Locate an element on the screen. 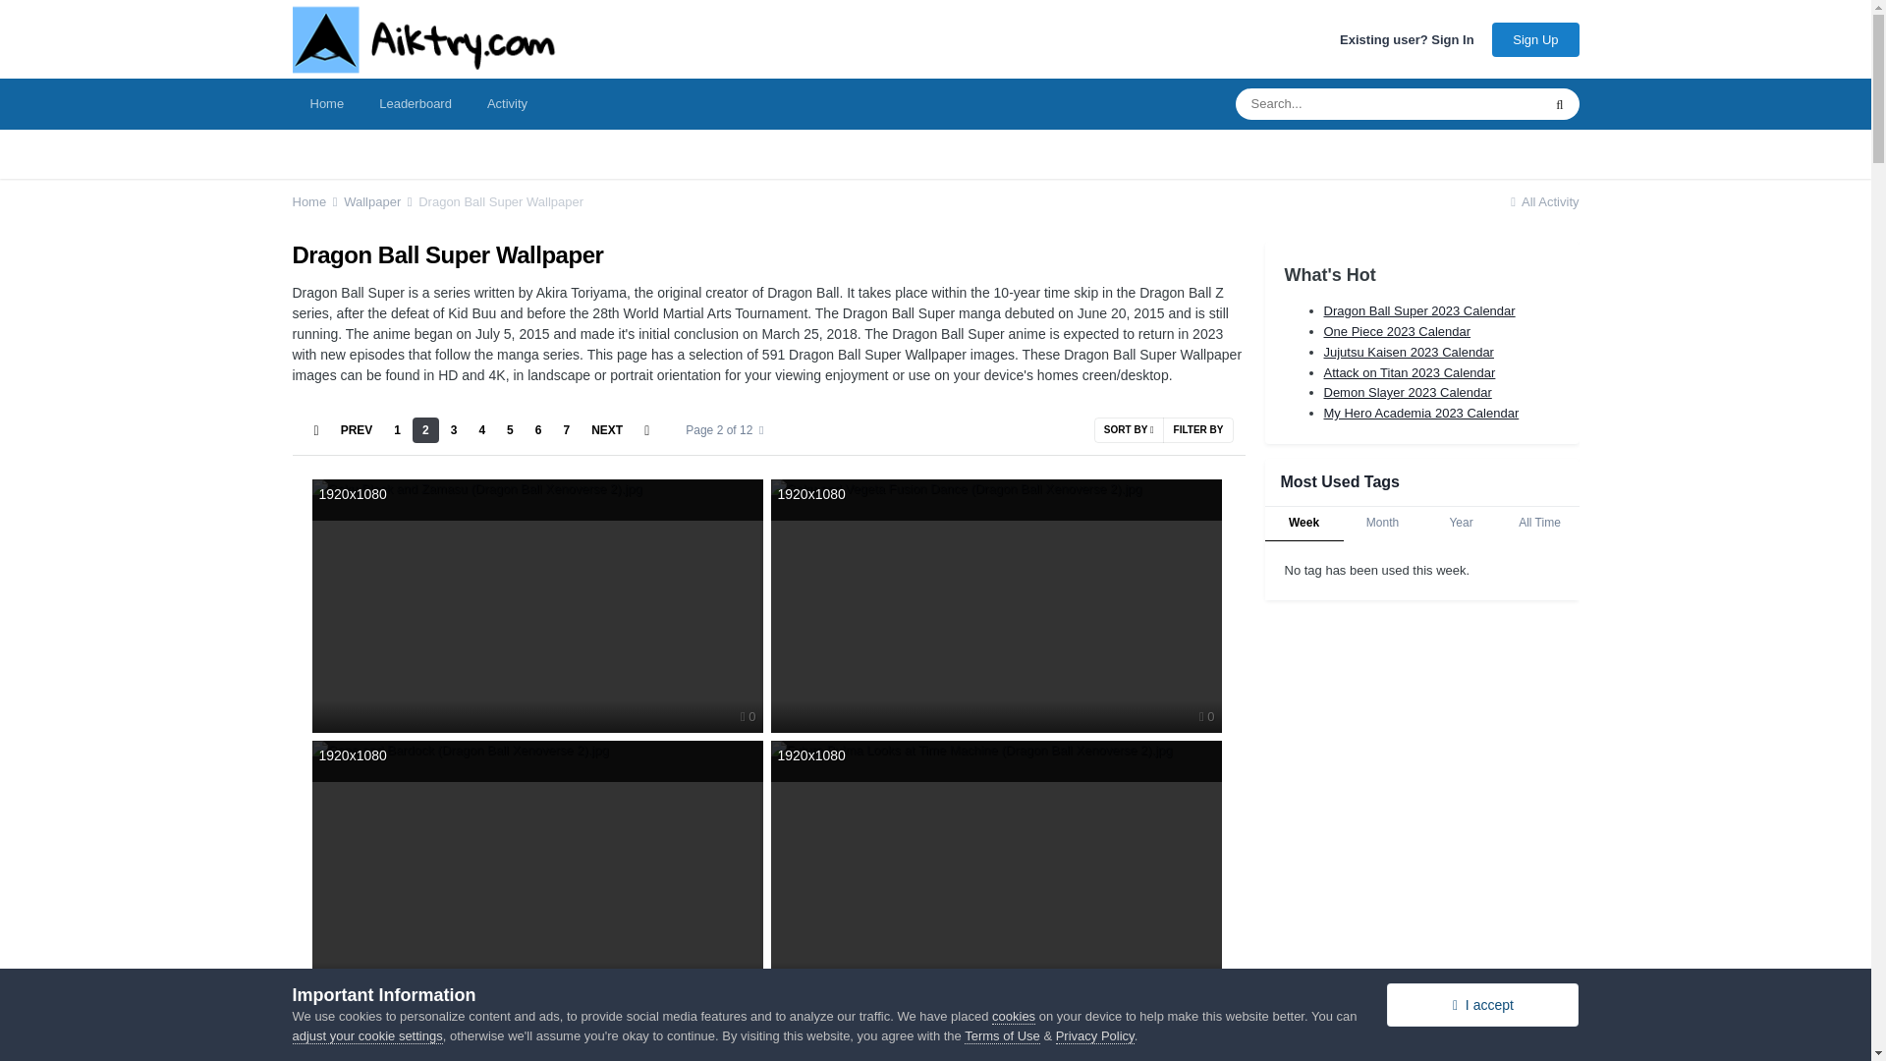 The width and height of the screenshot is (1886, 1061). 6 is located at coordinates (538, 430).